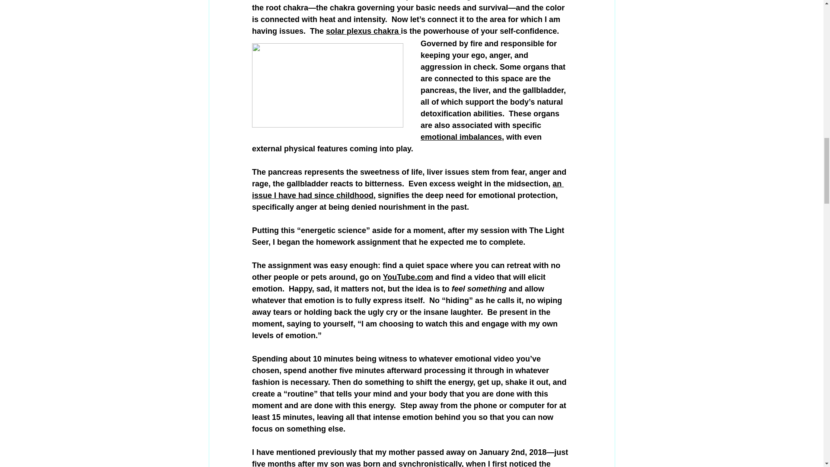  Describe the element at coordinates (460, 137) in the screenshot. I see `emotional imbalances` at that location.